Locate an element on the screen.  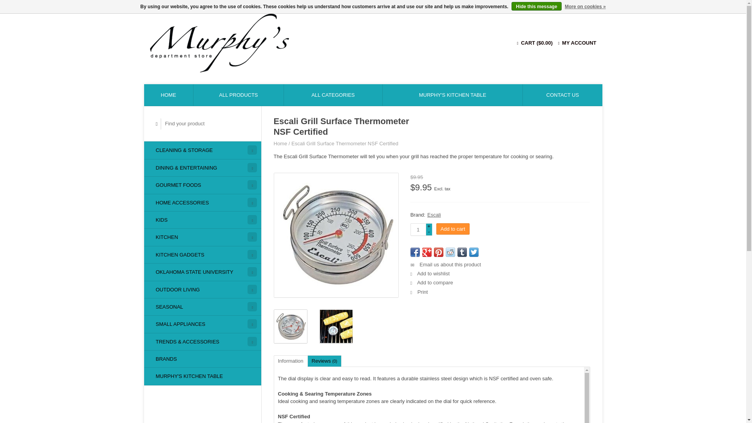
Gourmet Foods is located at coordinates (202, 185).